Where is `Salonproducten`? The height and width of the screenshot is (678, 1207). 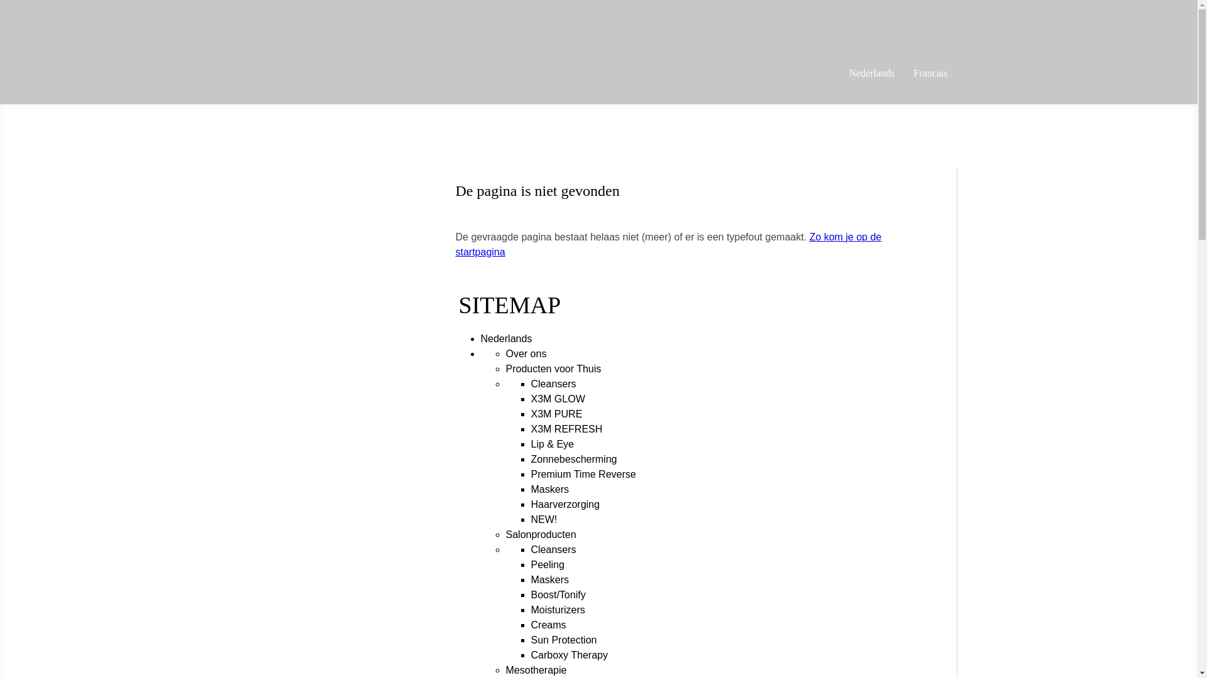 Salonproducten is located at coordinates (541, 535).